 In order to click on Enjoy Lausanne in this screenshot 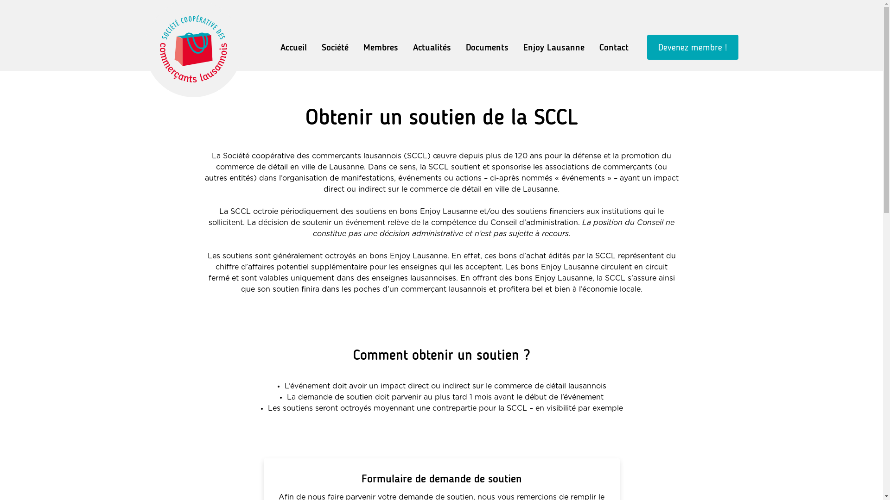, I will do `click(553, 47)`.